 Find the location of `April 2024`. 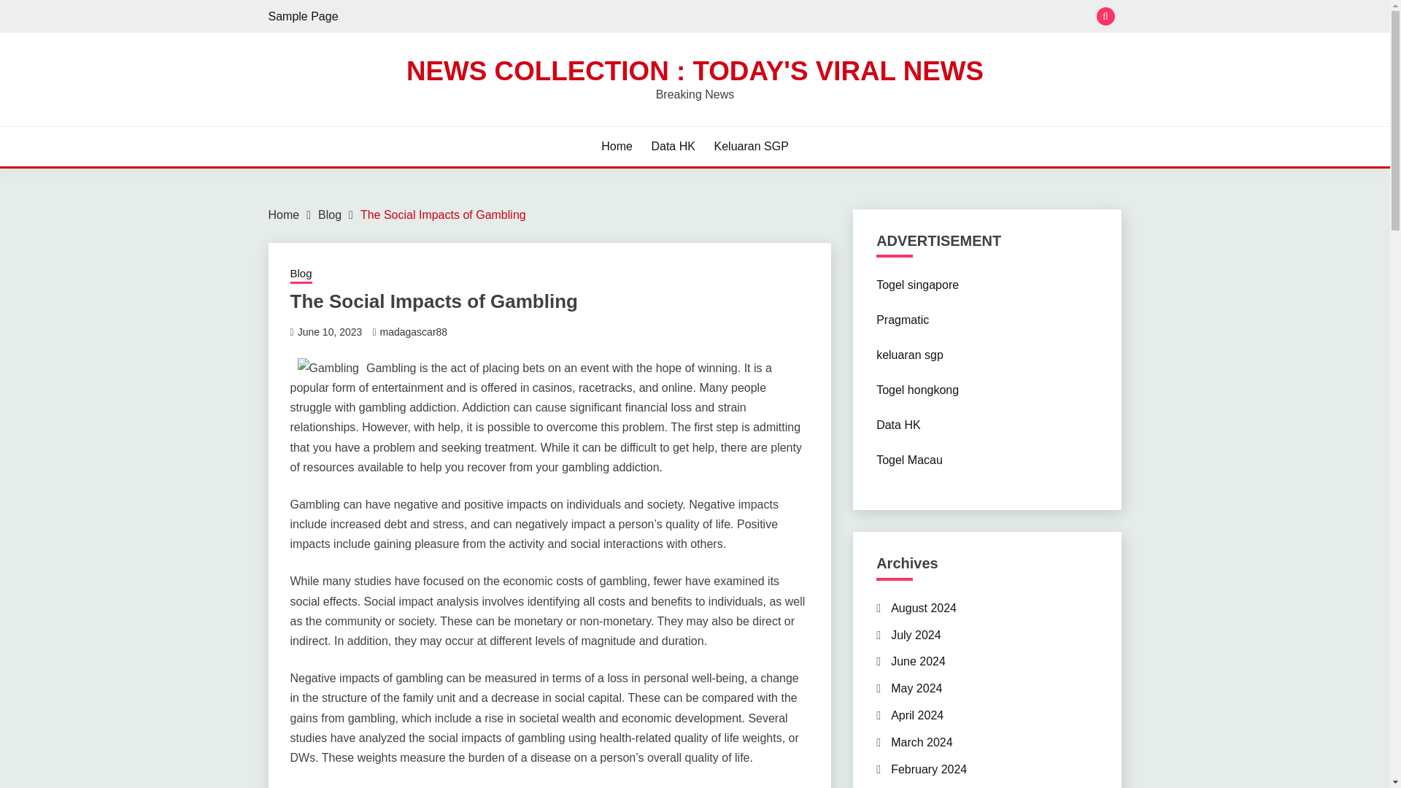

April 2024 is located at coordinates (916, 715).